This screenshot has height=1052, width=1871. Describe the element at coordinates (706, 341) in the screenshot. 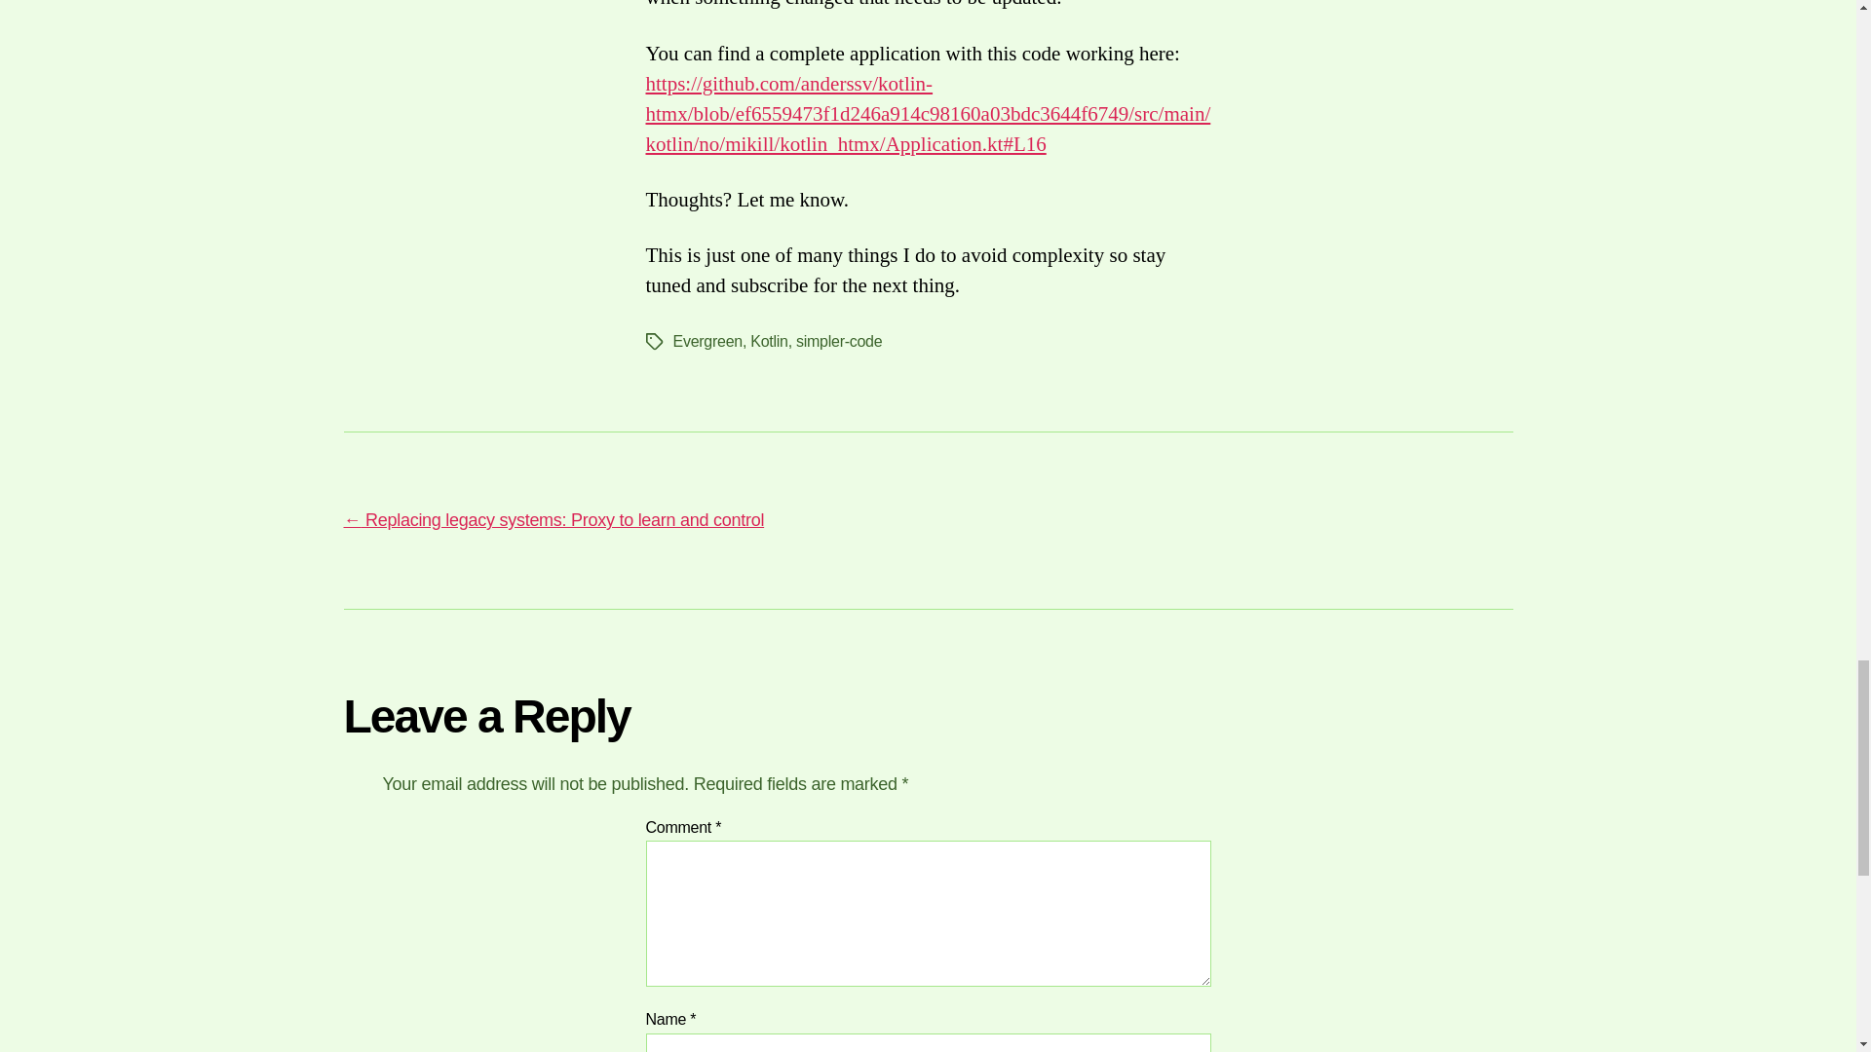

I see `Evergreen` at that location.